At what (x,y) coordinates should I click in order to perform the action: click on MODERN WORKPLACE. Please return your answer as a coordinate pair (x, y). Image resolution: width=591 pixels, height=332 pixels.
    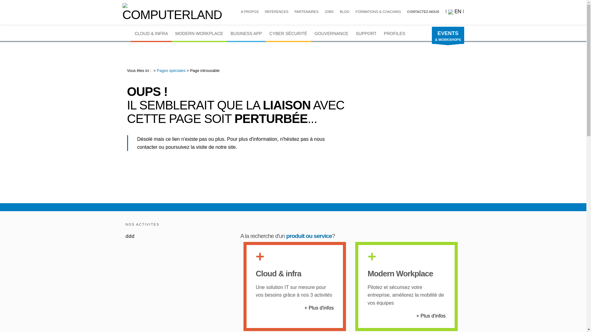
    Looking at the image, I should click on (199, 33).